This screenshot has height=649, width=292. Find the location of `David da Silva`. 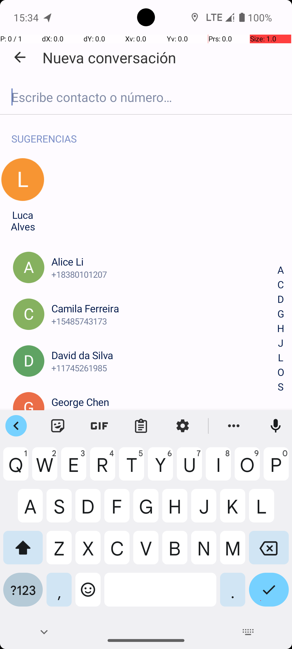

David da Silva is located at coordinates (164, 355).